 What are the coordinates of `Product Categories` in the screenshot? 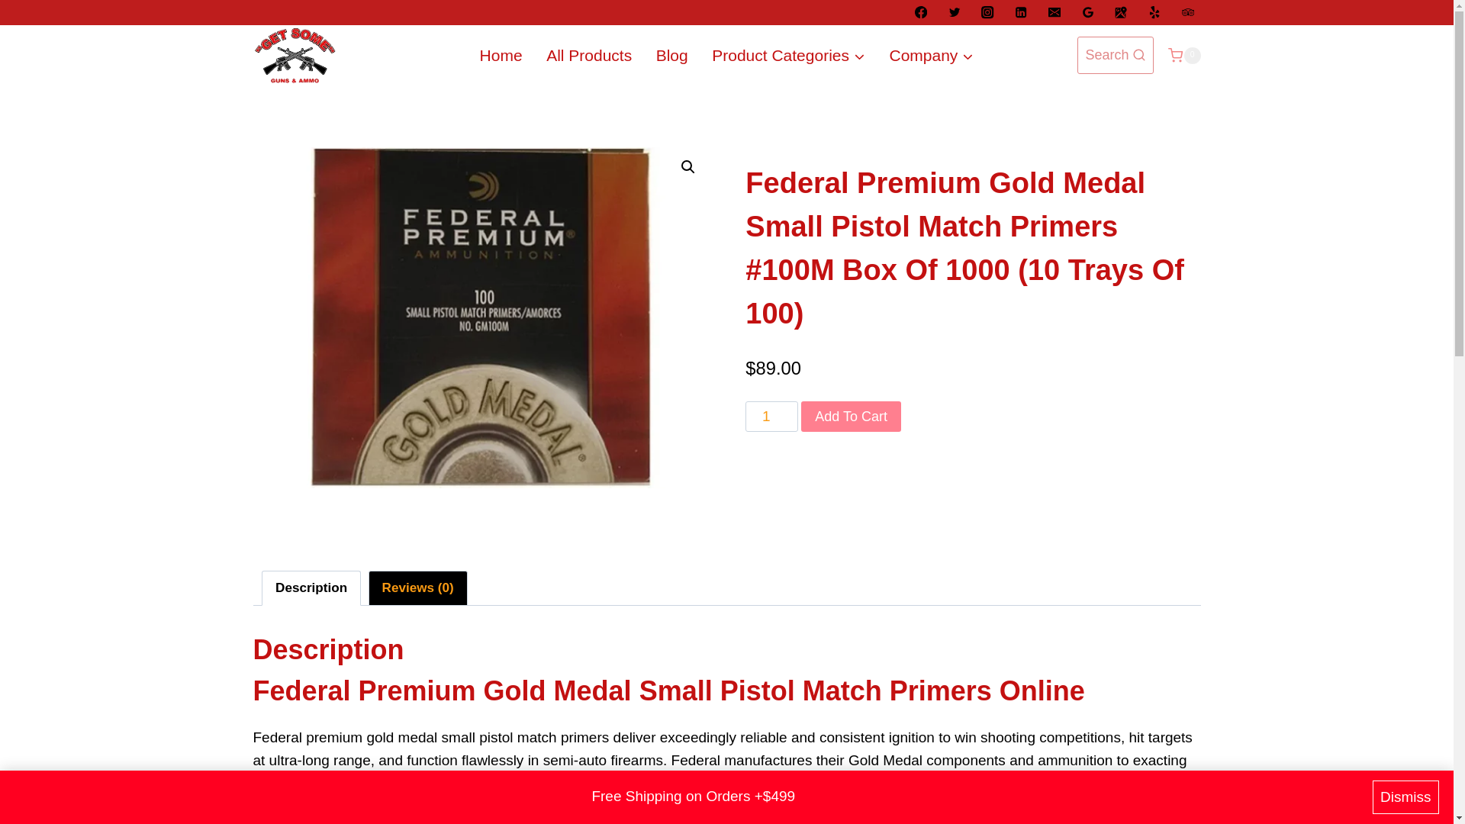 It's located at (787, 55).